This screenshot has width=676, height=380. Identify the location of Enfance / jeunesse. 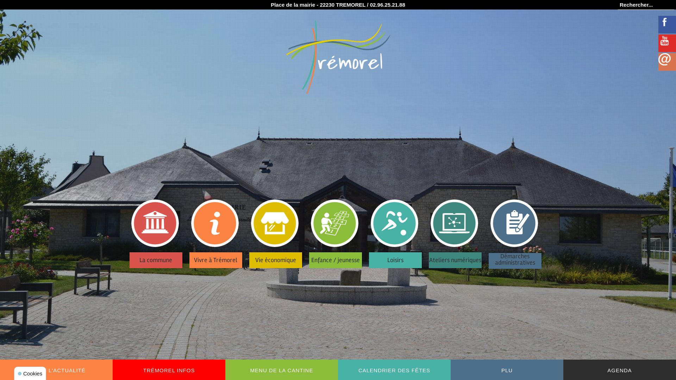
(338, 232).